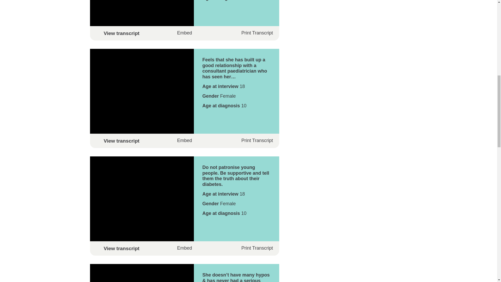  What do you see at coordinates (253, 248) in the screenshot?
I see `Print Transcript` at bounding box center [253, 248].